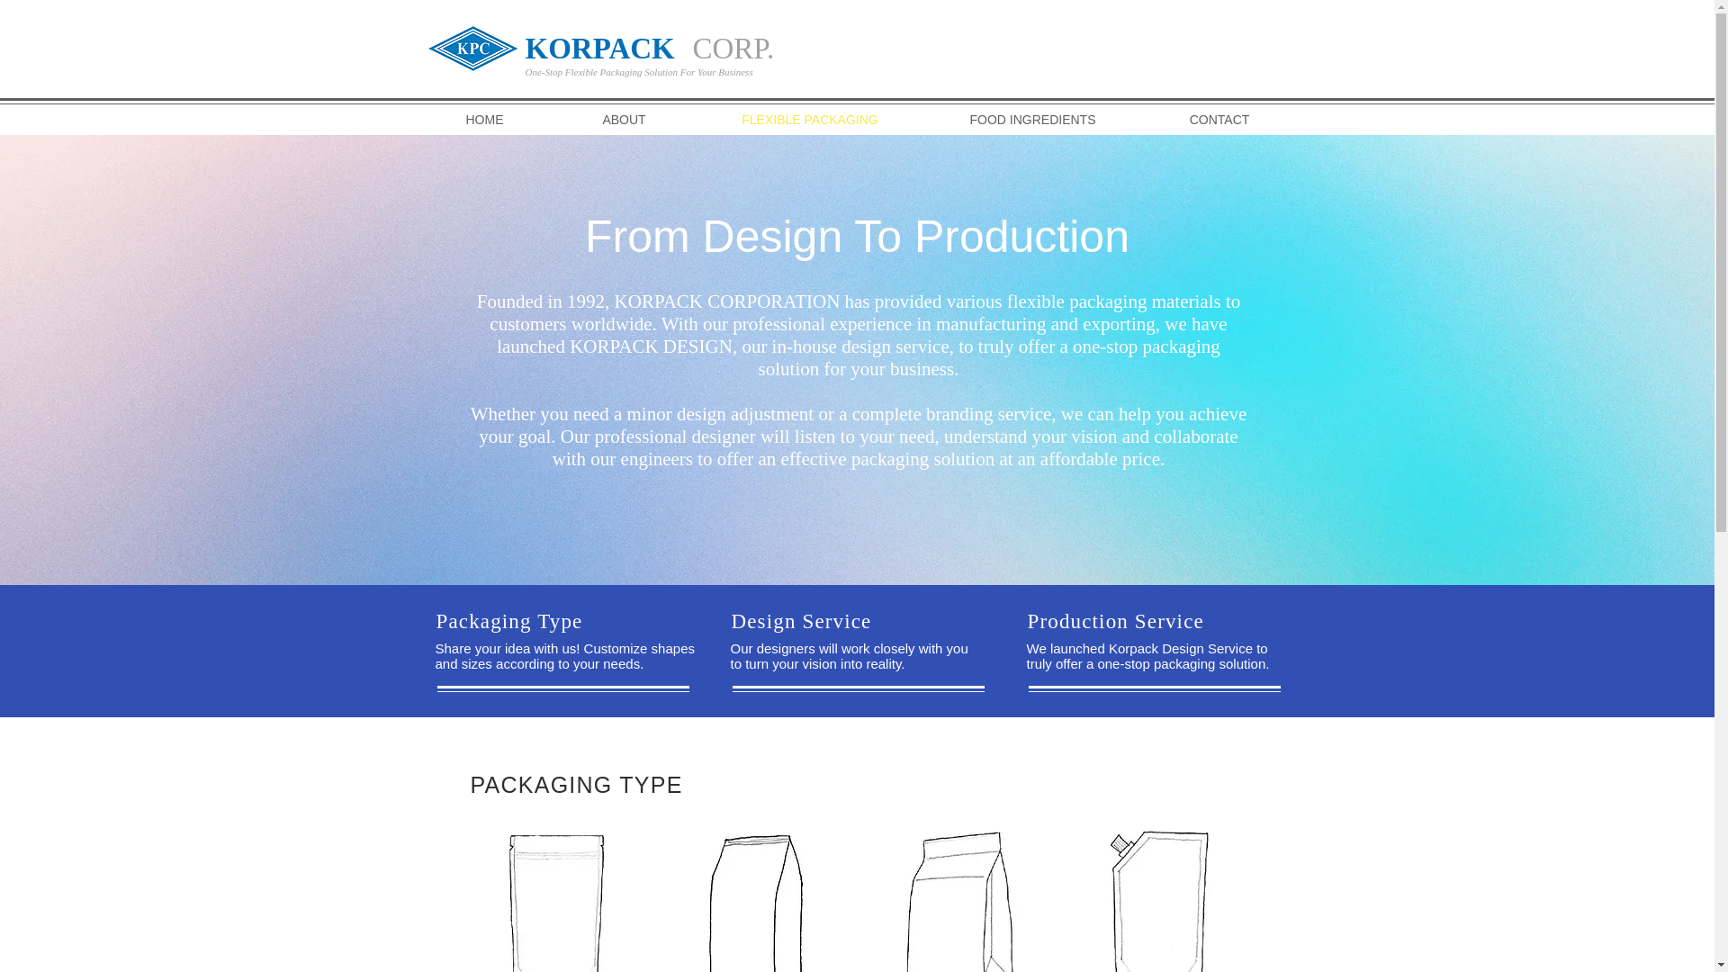 Image resolution: width=1728 pixels, height=972 pixels. What do you see at coordinates (1032, 119) in the screenshot?
I see `FOOD INGREDIENTS` at bounding box center [1032, 119].